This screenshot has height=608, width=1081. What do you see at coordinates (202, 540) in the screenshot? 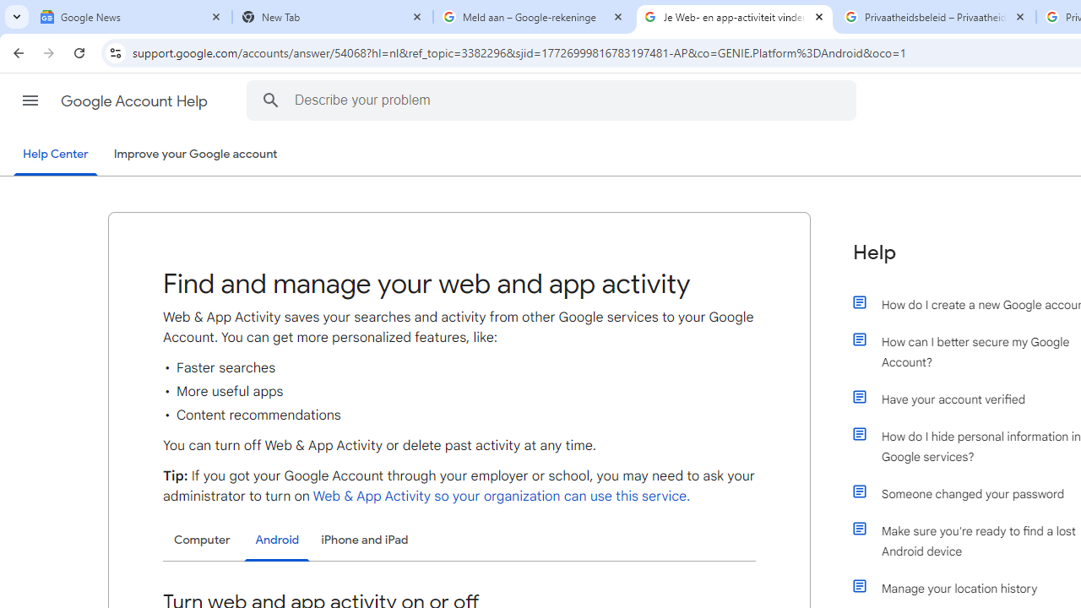
I see `Computer` at bounding box center [202, 540].